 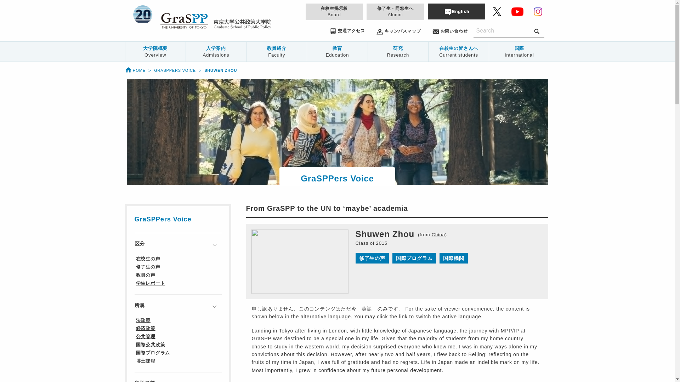 I want to click on Home, so click(x=135, y=70).